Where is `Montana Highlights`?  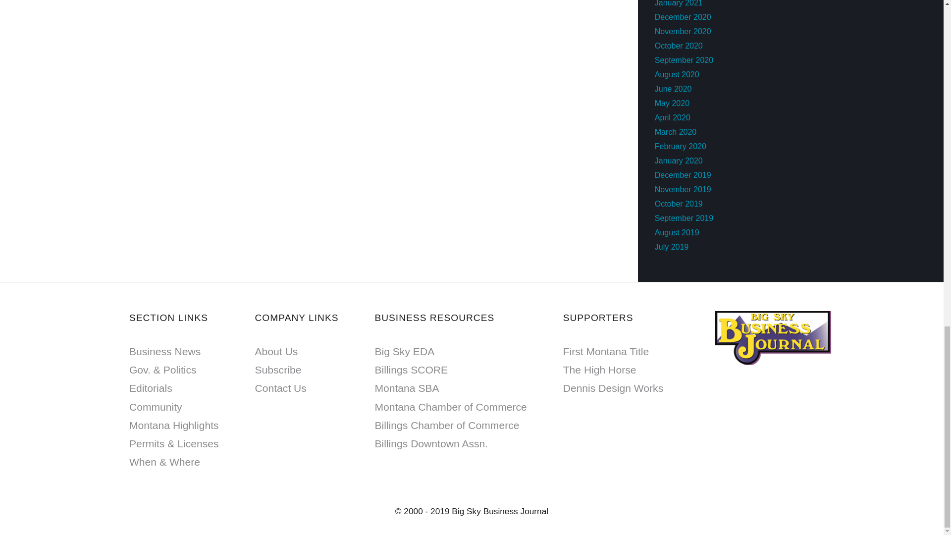 Montana Highlights is located at coordinates (174, 425).